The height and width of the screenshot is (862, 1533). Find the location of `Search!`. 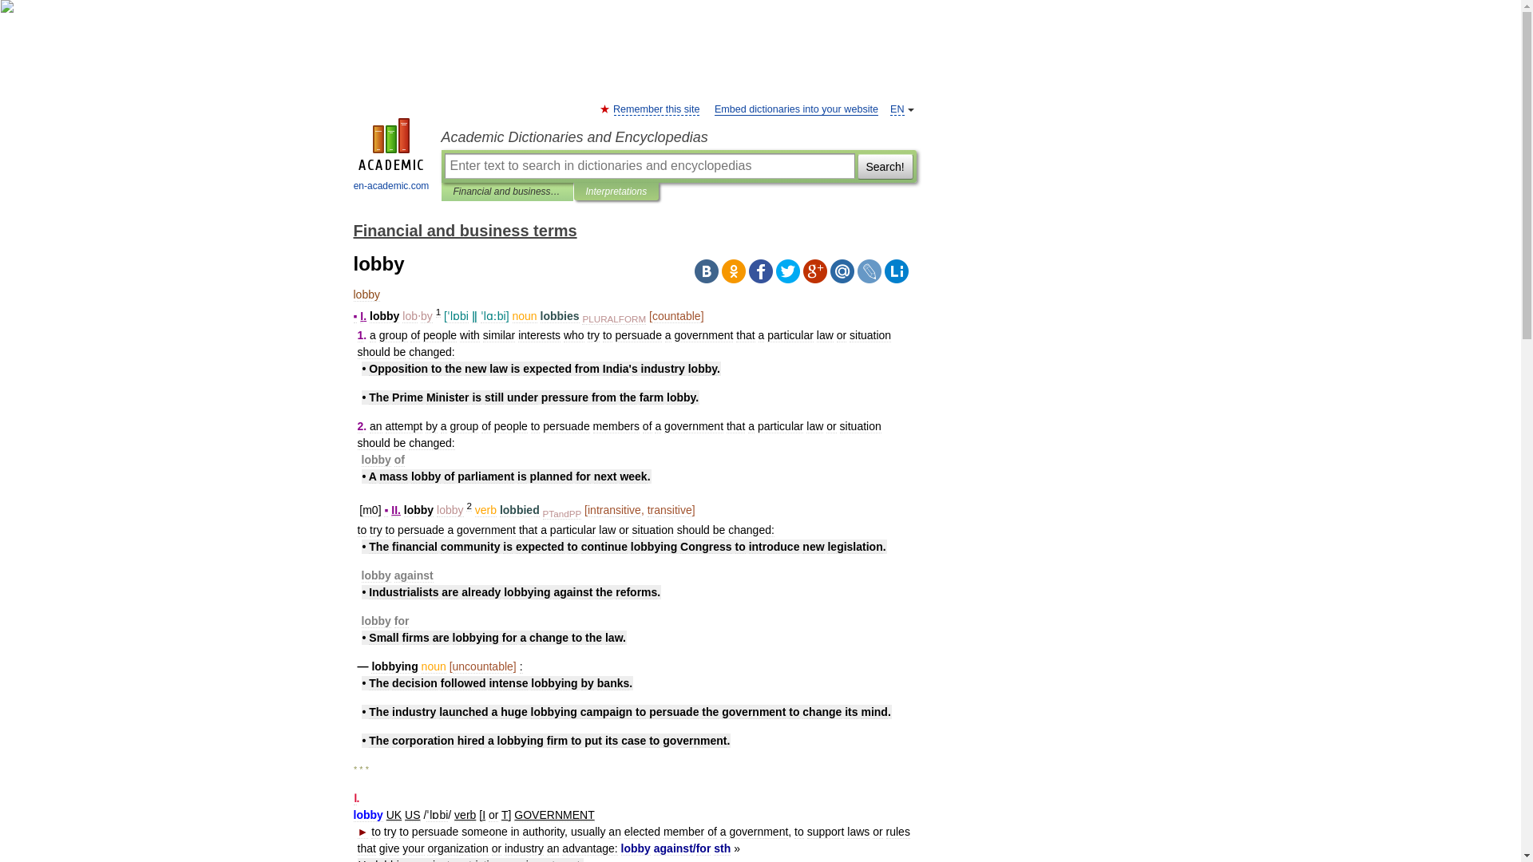

Search! is located at coordinates (885, 166).